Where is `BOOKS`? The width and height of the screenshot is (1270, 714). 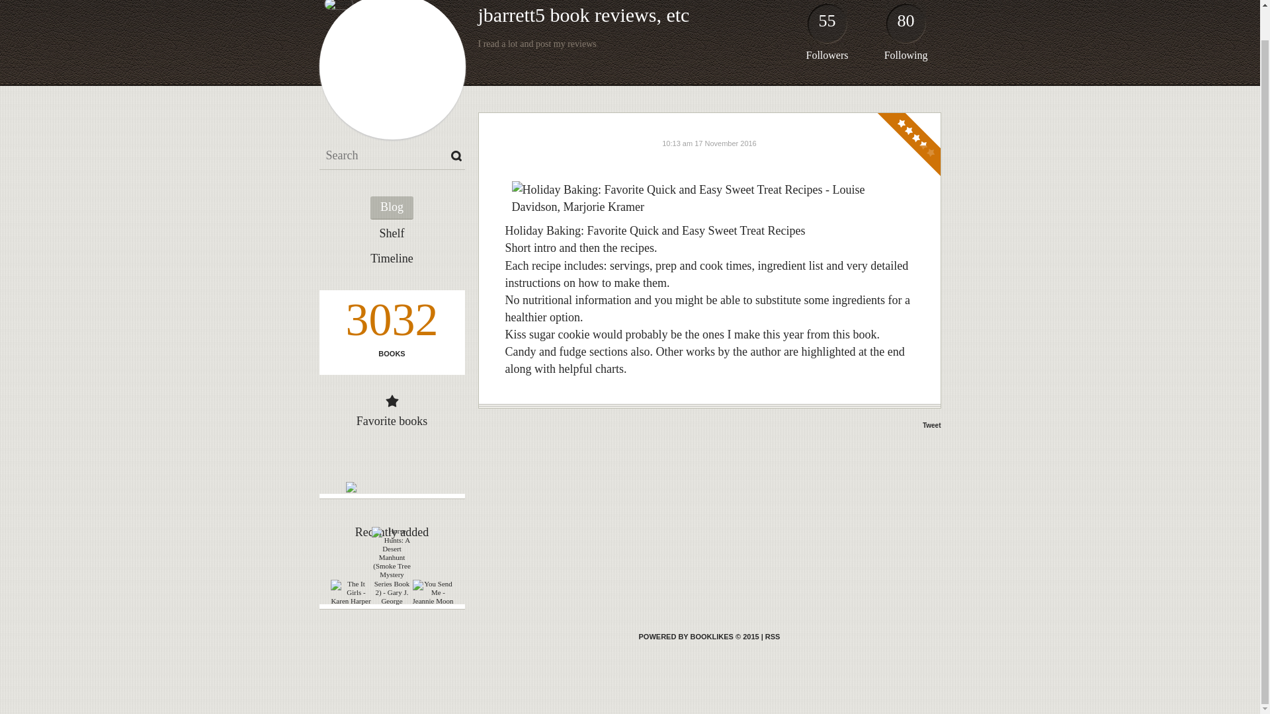
BOOKS is located at coordinates (391, 354).